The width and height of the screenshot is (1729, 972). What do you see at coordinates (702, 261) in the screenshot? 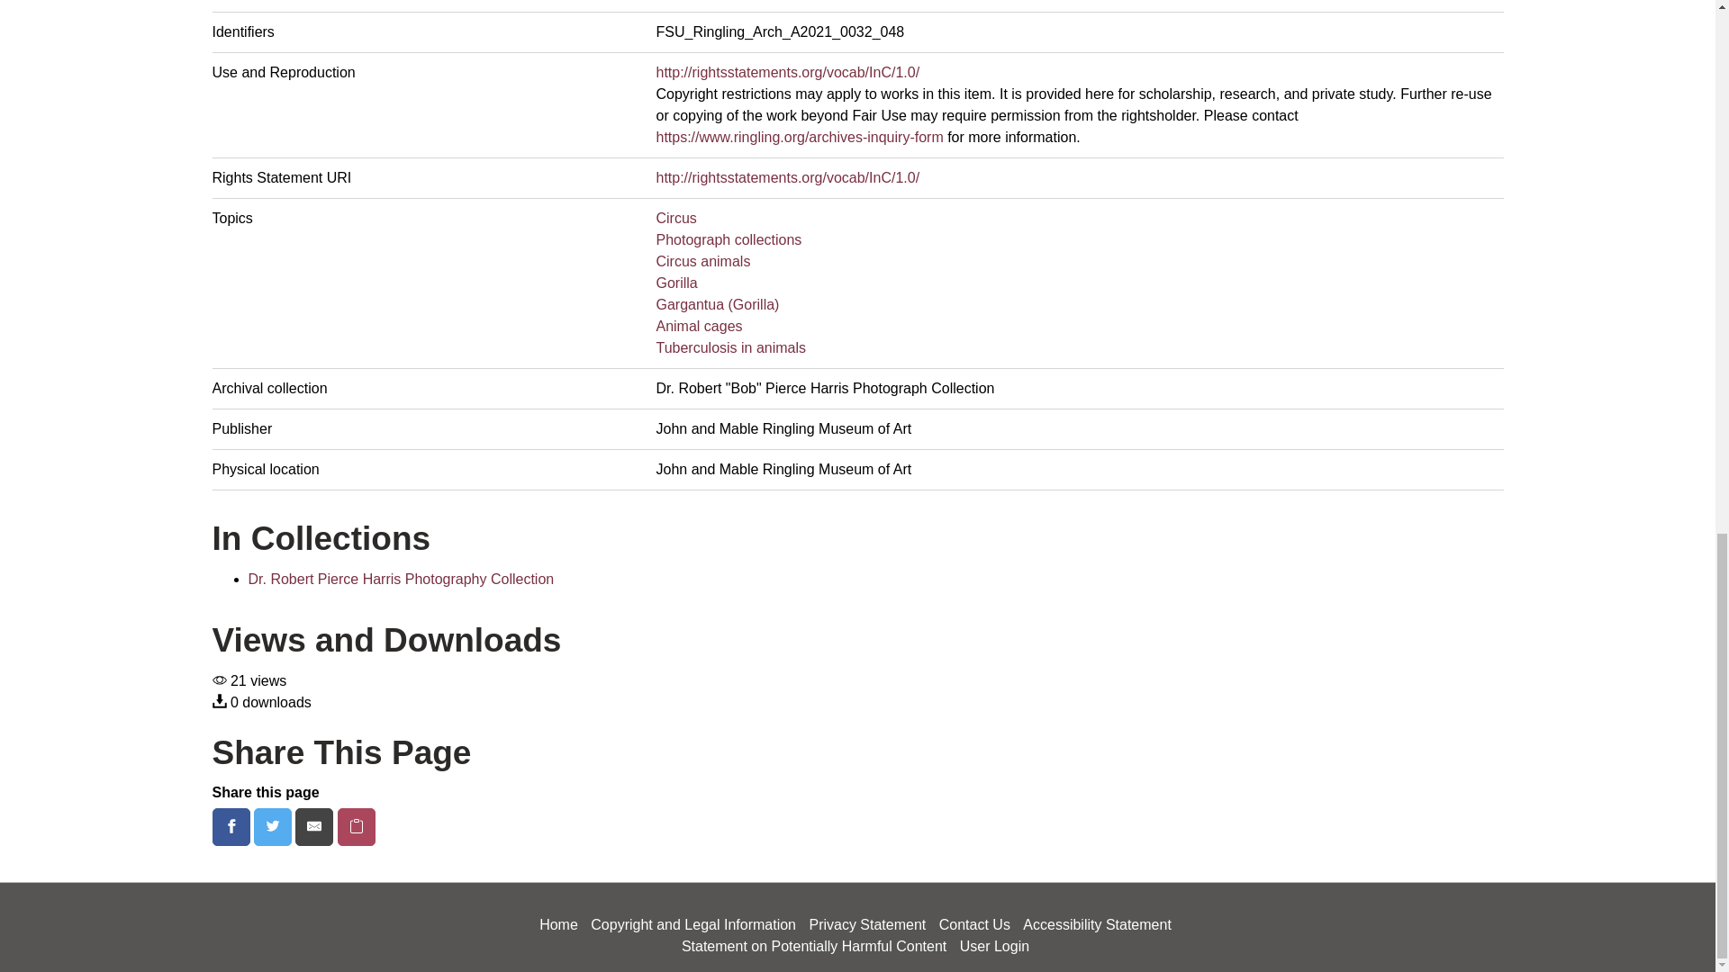
I see `Circus animals` at bounding box center [702, 261].